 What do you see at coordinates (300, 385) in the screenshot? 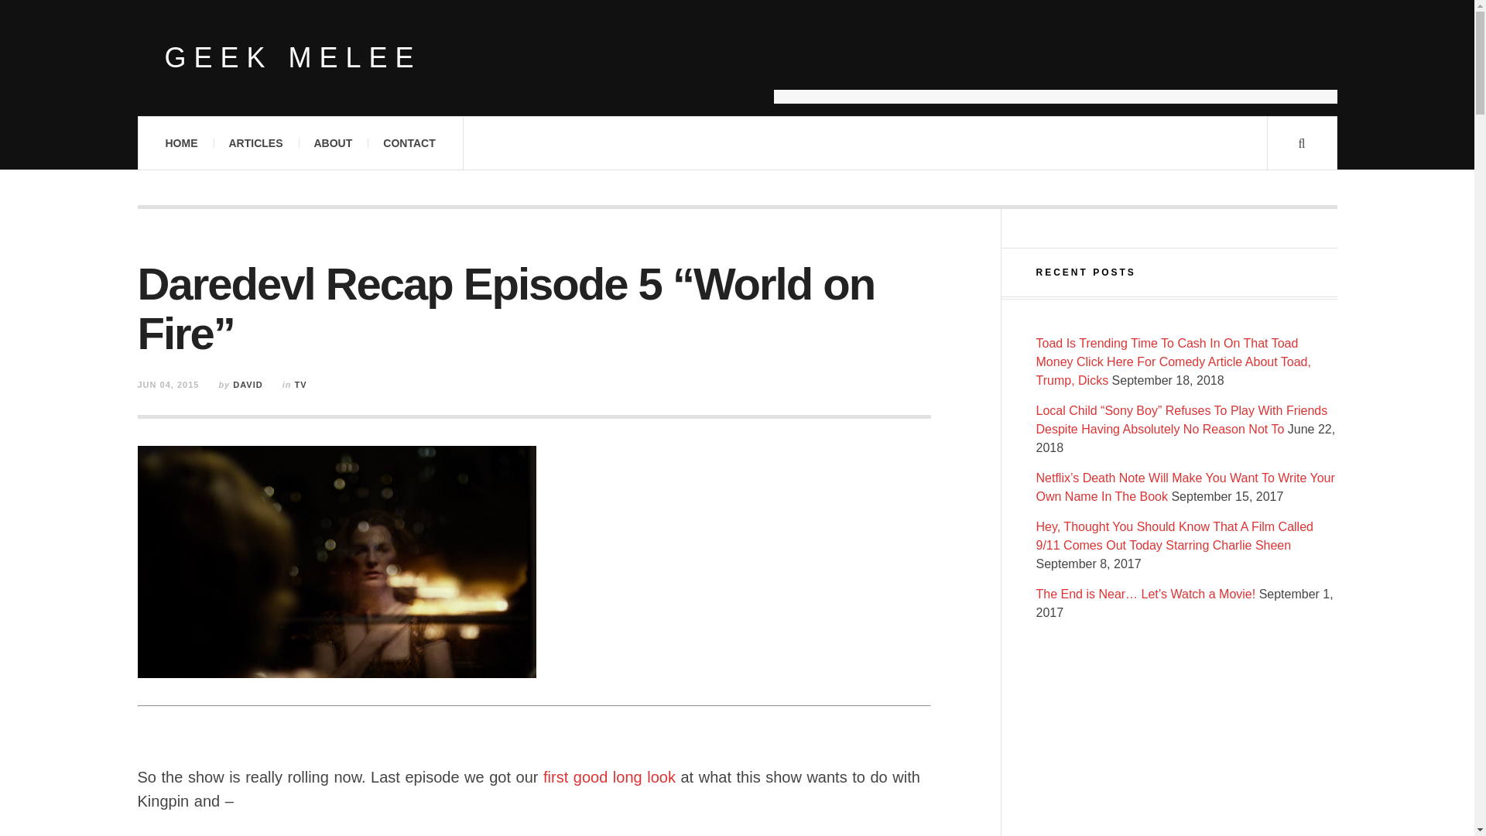
I see `TV` at bounding box center [300, 385].